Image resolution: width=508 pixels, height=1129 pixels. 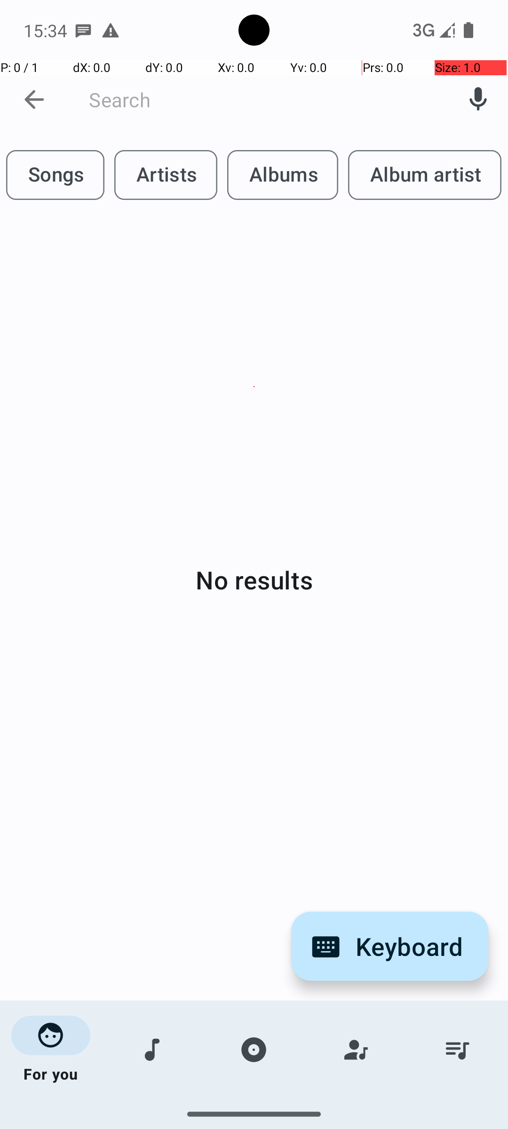 I want to click on Artists, so click(x=356, y=1050).